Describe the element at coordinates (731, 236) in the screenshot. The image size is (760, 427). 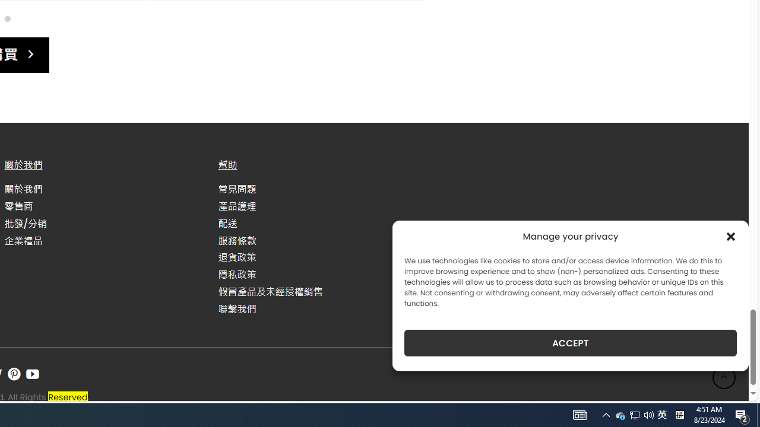
I see `Class: cmplz-close` at that location.